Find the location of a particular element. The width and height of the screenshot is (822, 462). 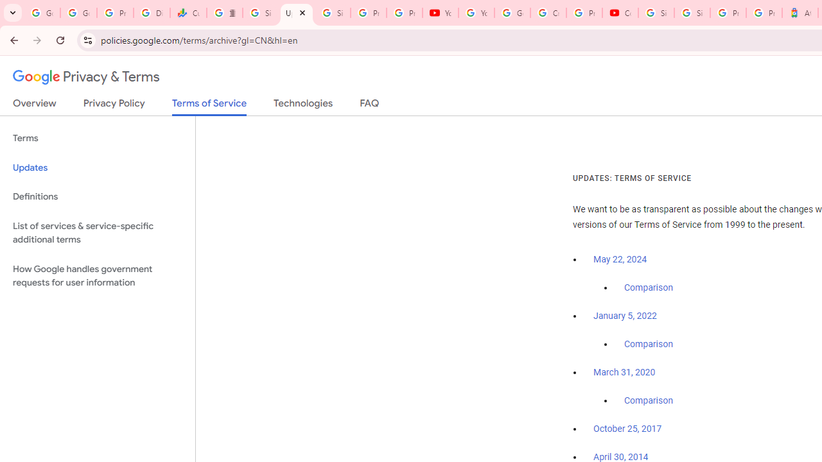

Create your Google Account is located at coordinates (548, 13).